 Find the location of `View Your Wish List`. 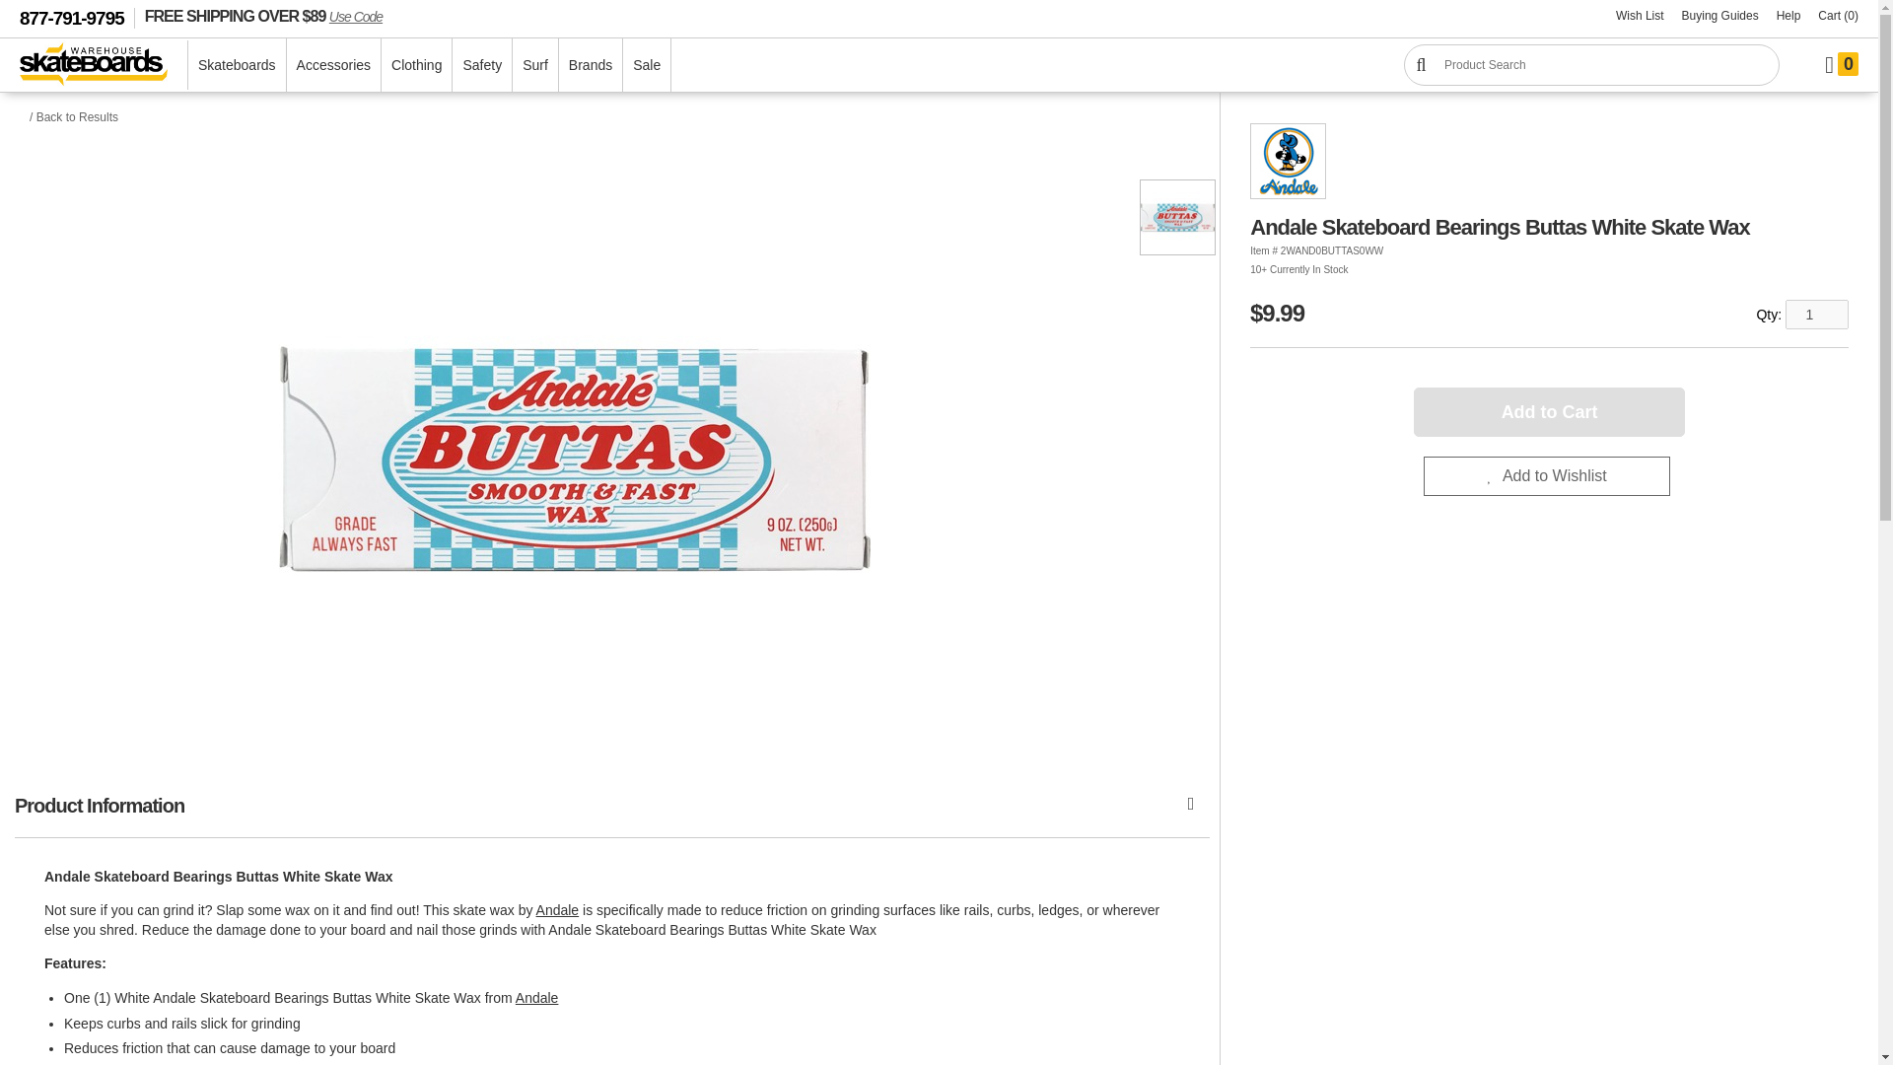

View Your Wish List is located at coordinates (1641, 16).